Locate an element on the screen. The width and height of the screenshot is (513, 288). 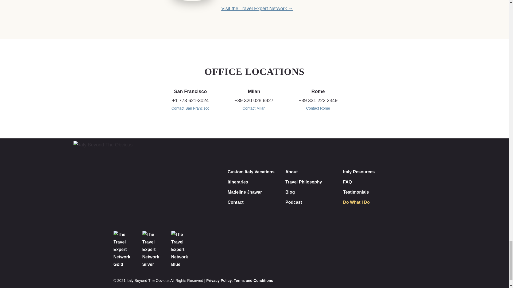
Follow Us On Instagram is located at coordinates (351, 256).